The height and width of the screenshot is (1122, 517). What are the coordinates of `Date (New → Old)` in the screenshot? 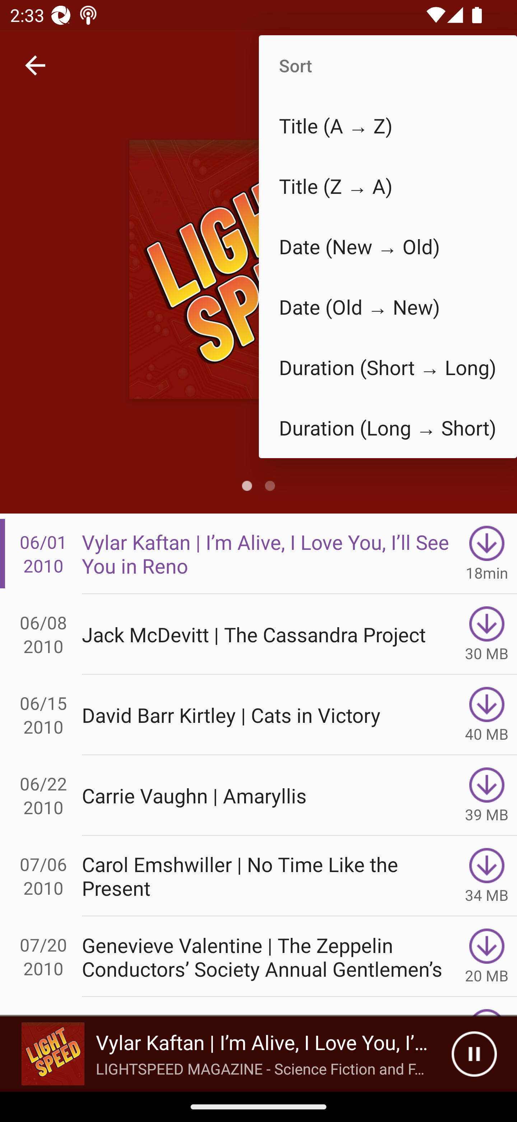 It's located at (388, 247).